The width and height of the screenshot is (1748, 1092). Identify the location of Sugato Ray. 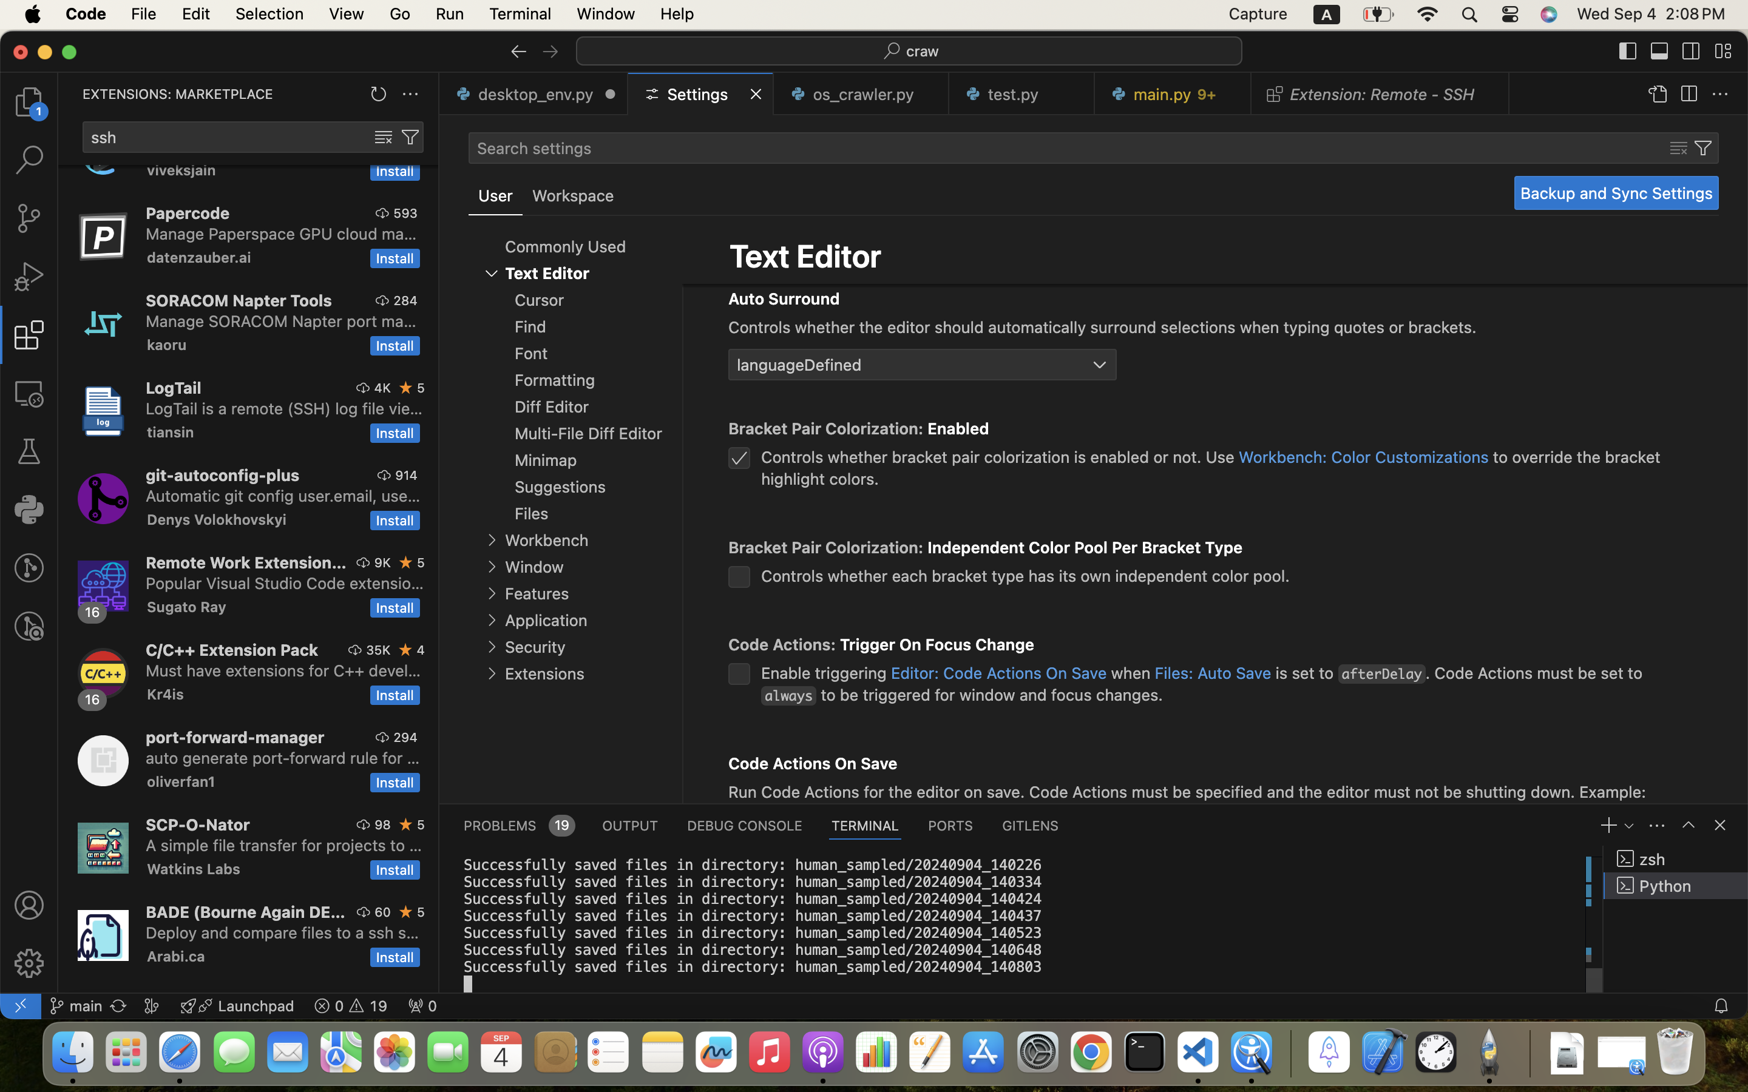
(187, 607).